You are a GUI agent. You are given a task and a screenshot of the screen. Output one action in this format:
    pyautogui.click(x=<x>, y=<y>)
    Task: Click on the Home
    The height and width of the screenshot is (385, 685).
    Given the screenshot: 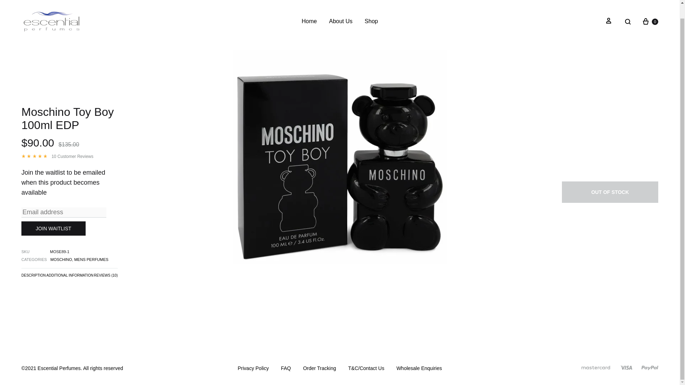 What is the action you would take?
    pyautogui.click(x=309, y=21)
    